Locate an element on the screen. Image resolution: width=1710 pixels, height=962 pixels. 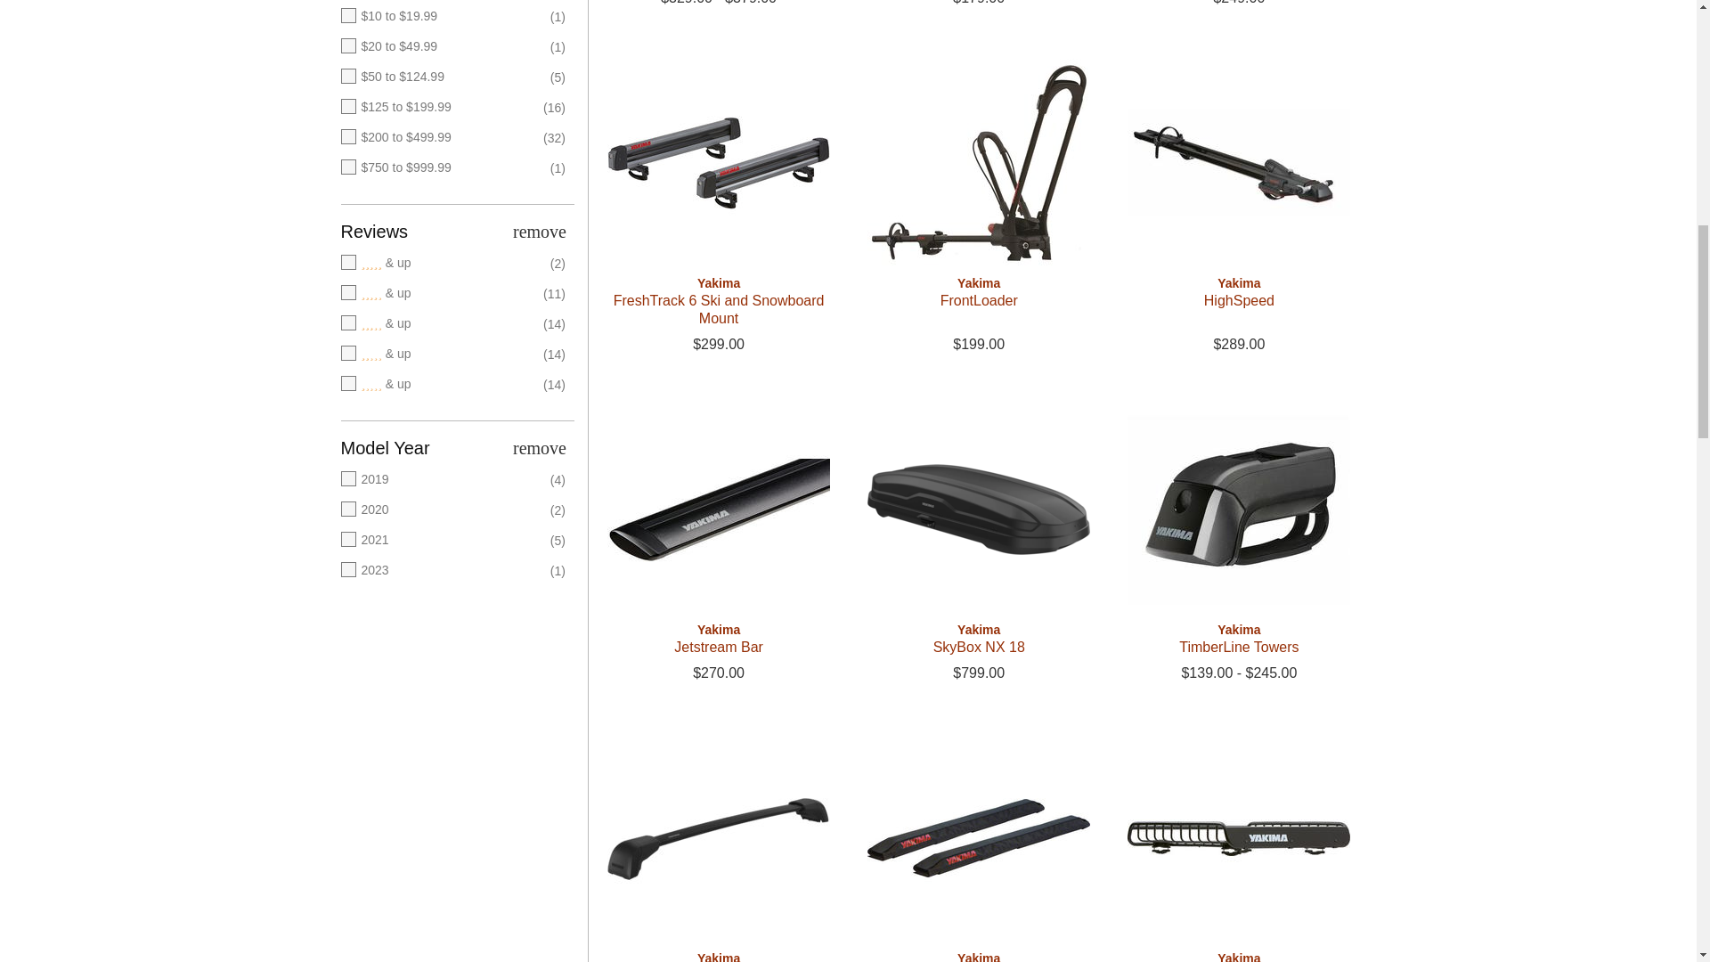
5 is located at coordinates (441, 264).